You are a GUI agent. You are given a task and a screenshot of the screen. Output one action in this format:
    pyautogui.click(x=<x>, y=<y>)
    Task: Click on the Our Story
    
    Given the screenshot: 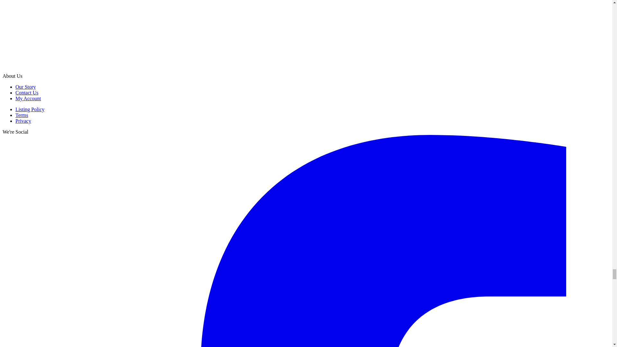 What is the action you would take?
    pyautogui.click(x=26, y=87)
    